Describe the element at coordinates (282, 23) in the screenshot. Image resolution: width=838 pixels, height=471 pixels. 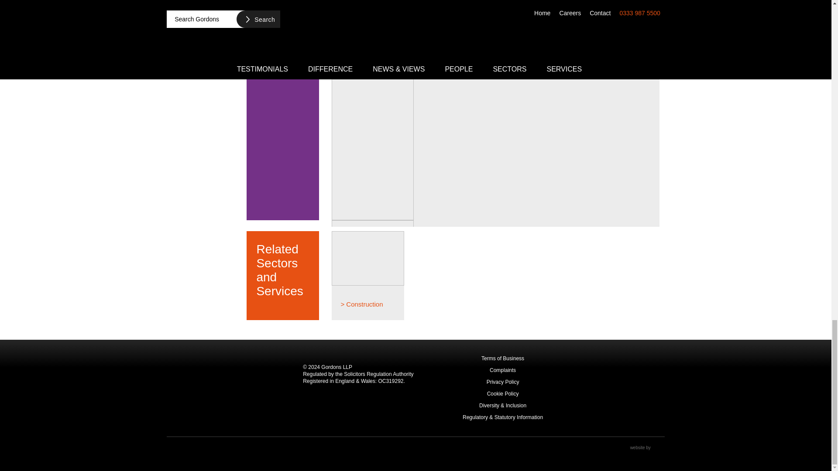
I see `Our people` at that location.